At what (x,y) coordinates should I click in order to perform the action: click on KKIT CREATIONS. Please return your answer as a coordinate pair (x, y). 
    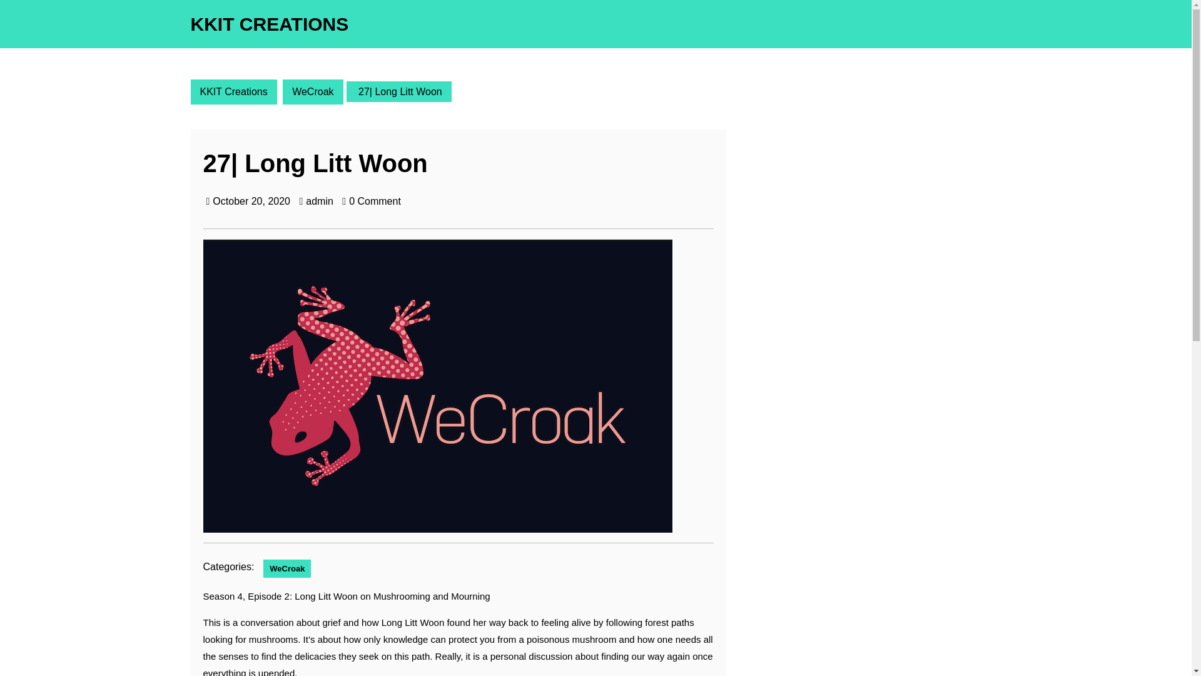
    Looking at the image, I should click on (269, 24).